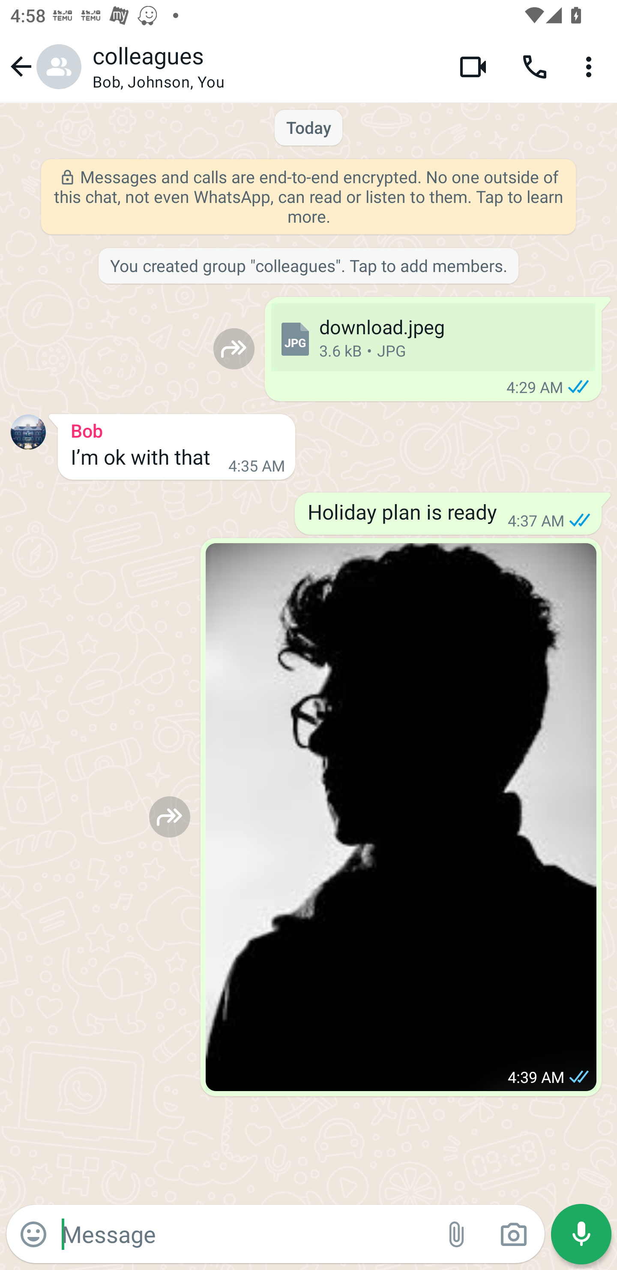  Describe the element at coordinates (170, 816) in the screenshot. I see `Forward to…` at that location.